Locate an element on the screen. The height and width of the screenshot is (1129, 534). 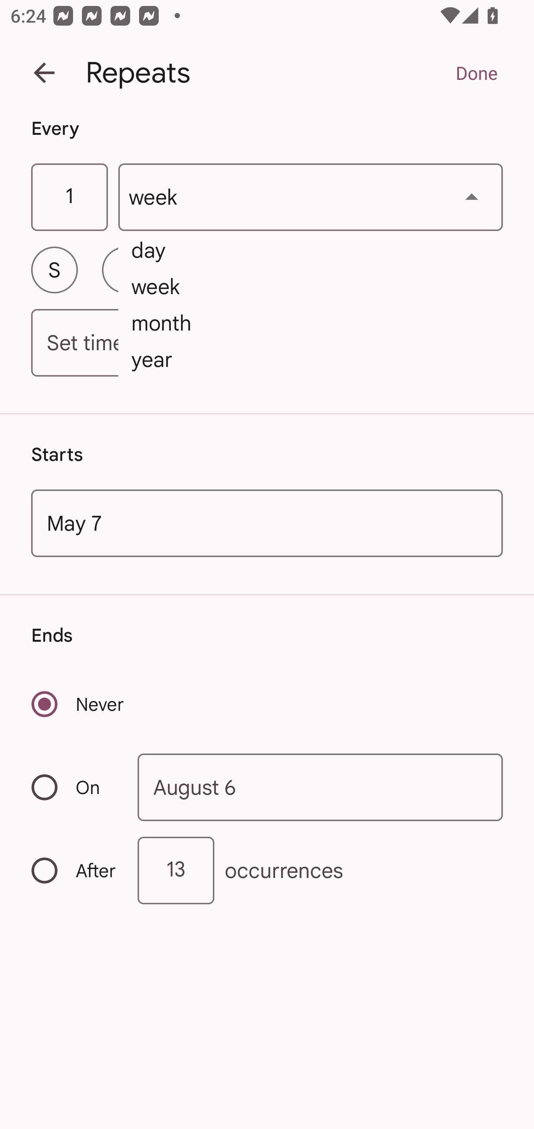
On Recurrence ends on a specific date is located at coordinates (75, 787).